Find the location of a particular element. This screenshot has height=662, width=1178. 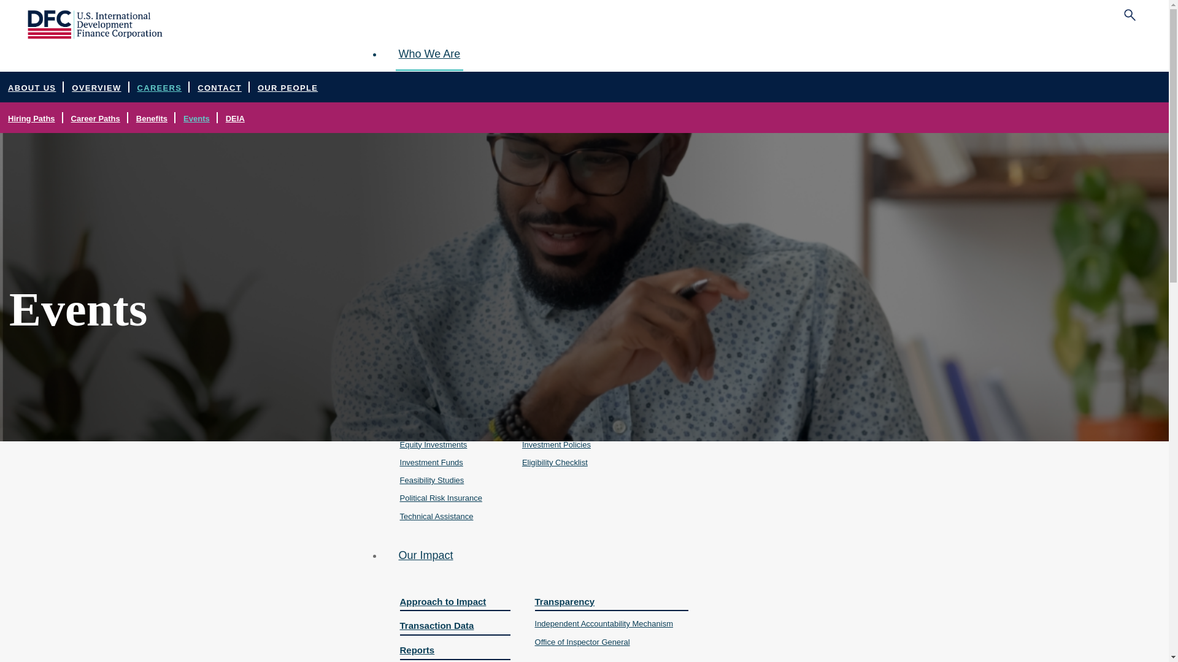

Investment Stories is located at coordinates (565, 285).